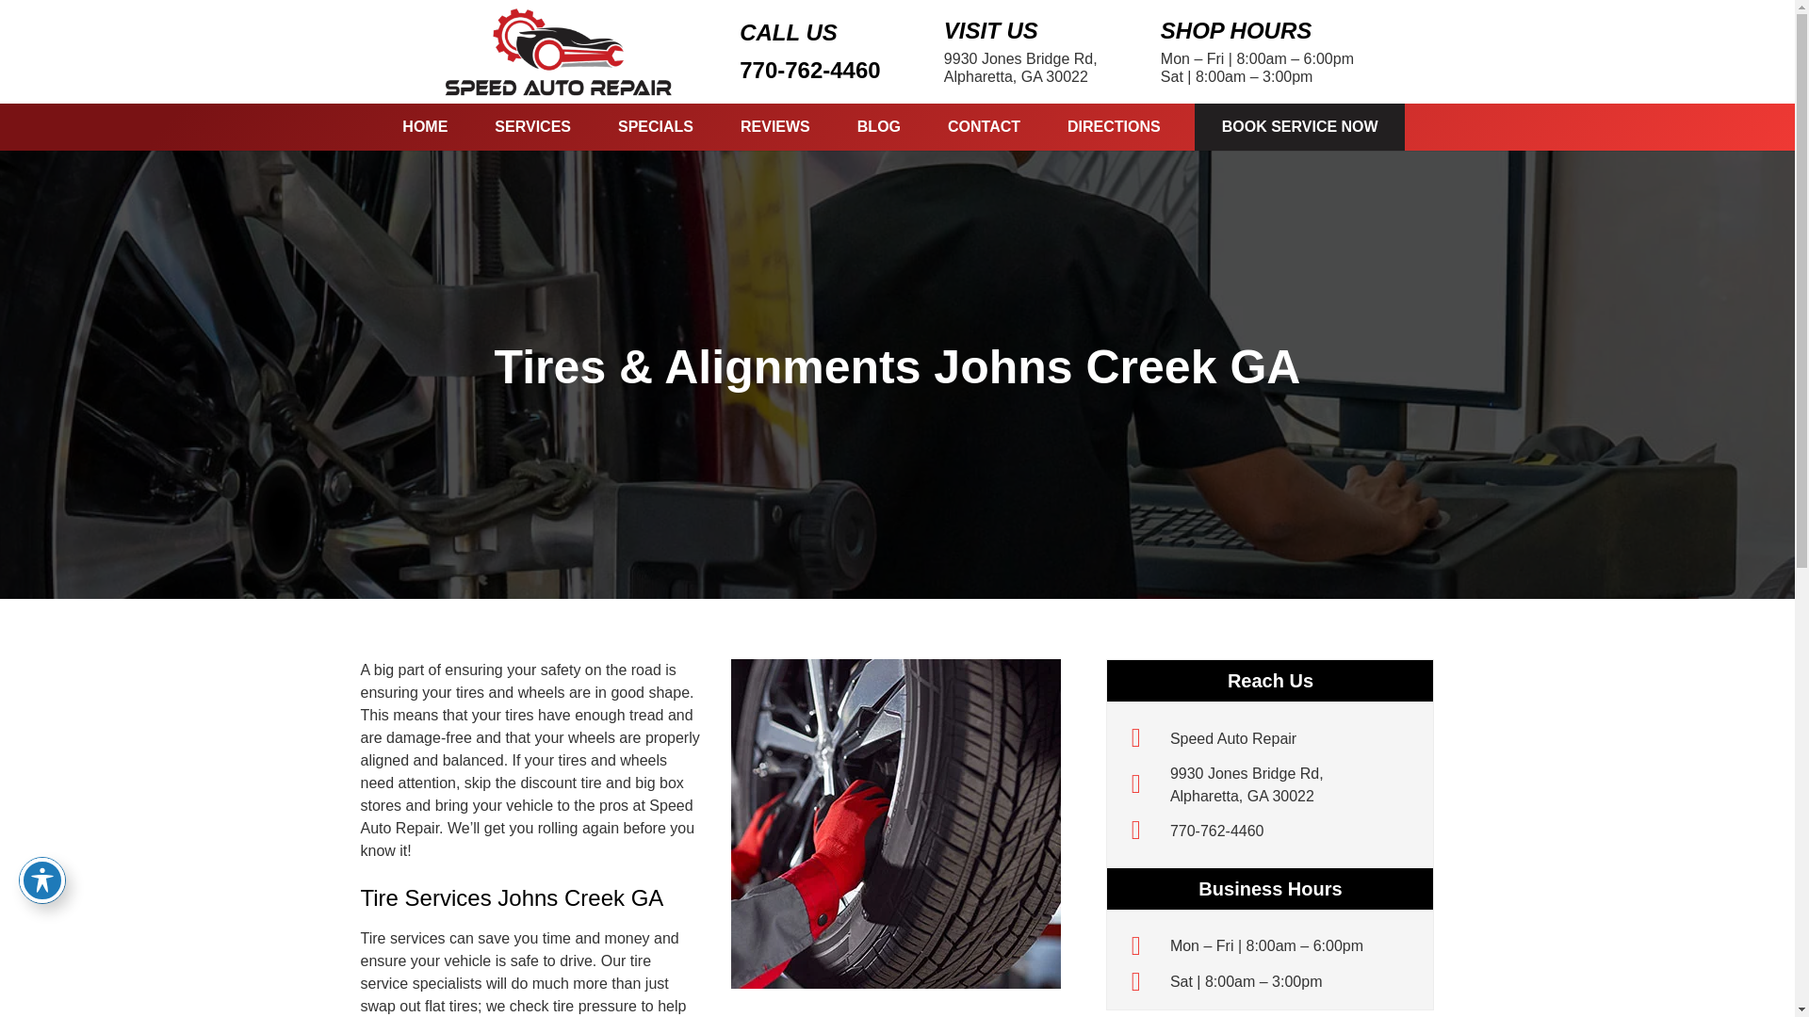 The height and width of the screenshot is (1017, 1809). I want to click on SPECIALS, so click(1021, 68).